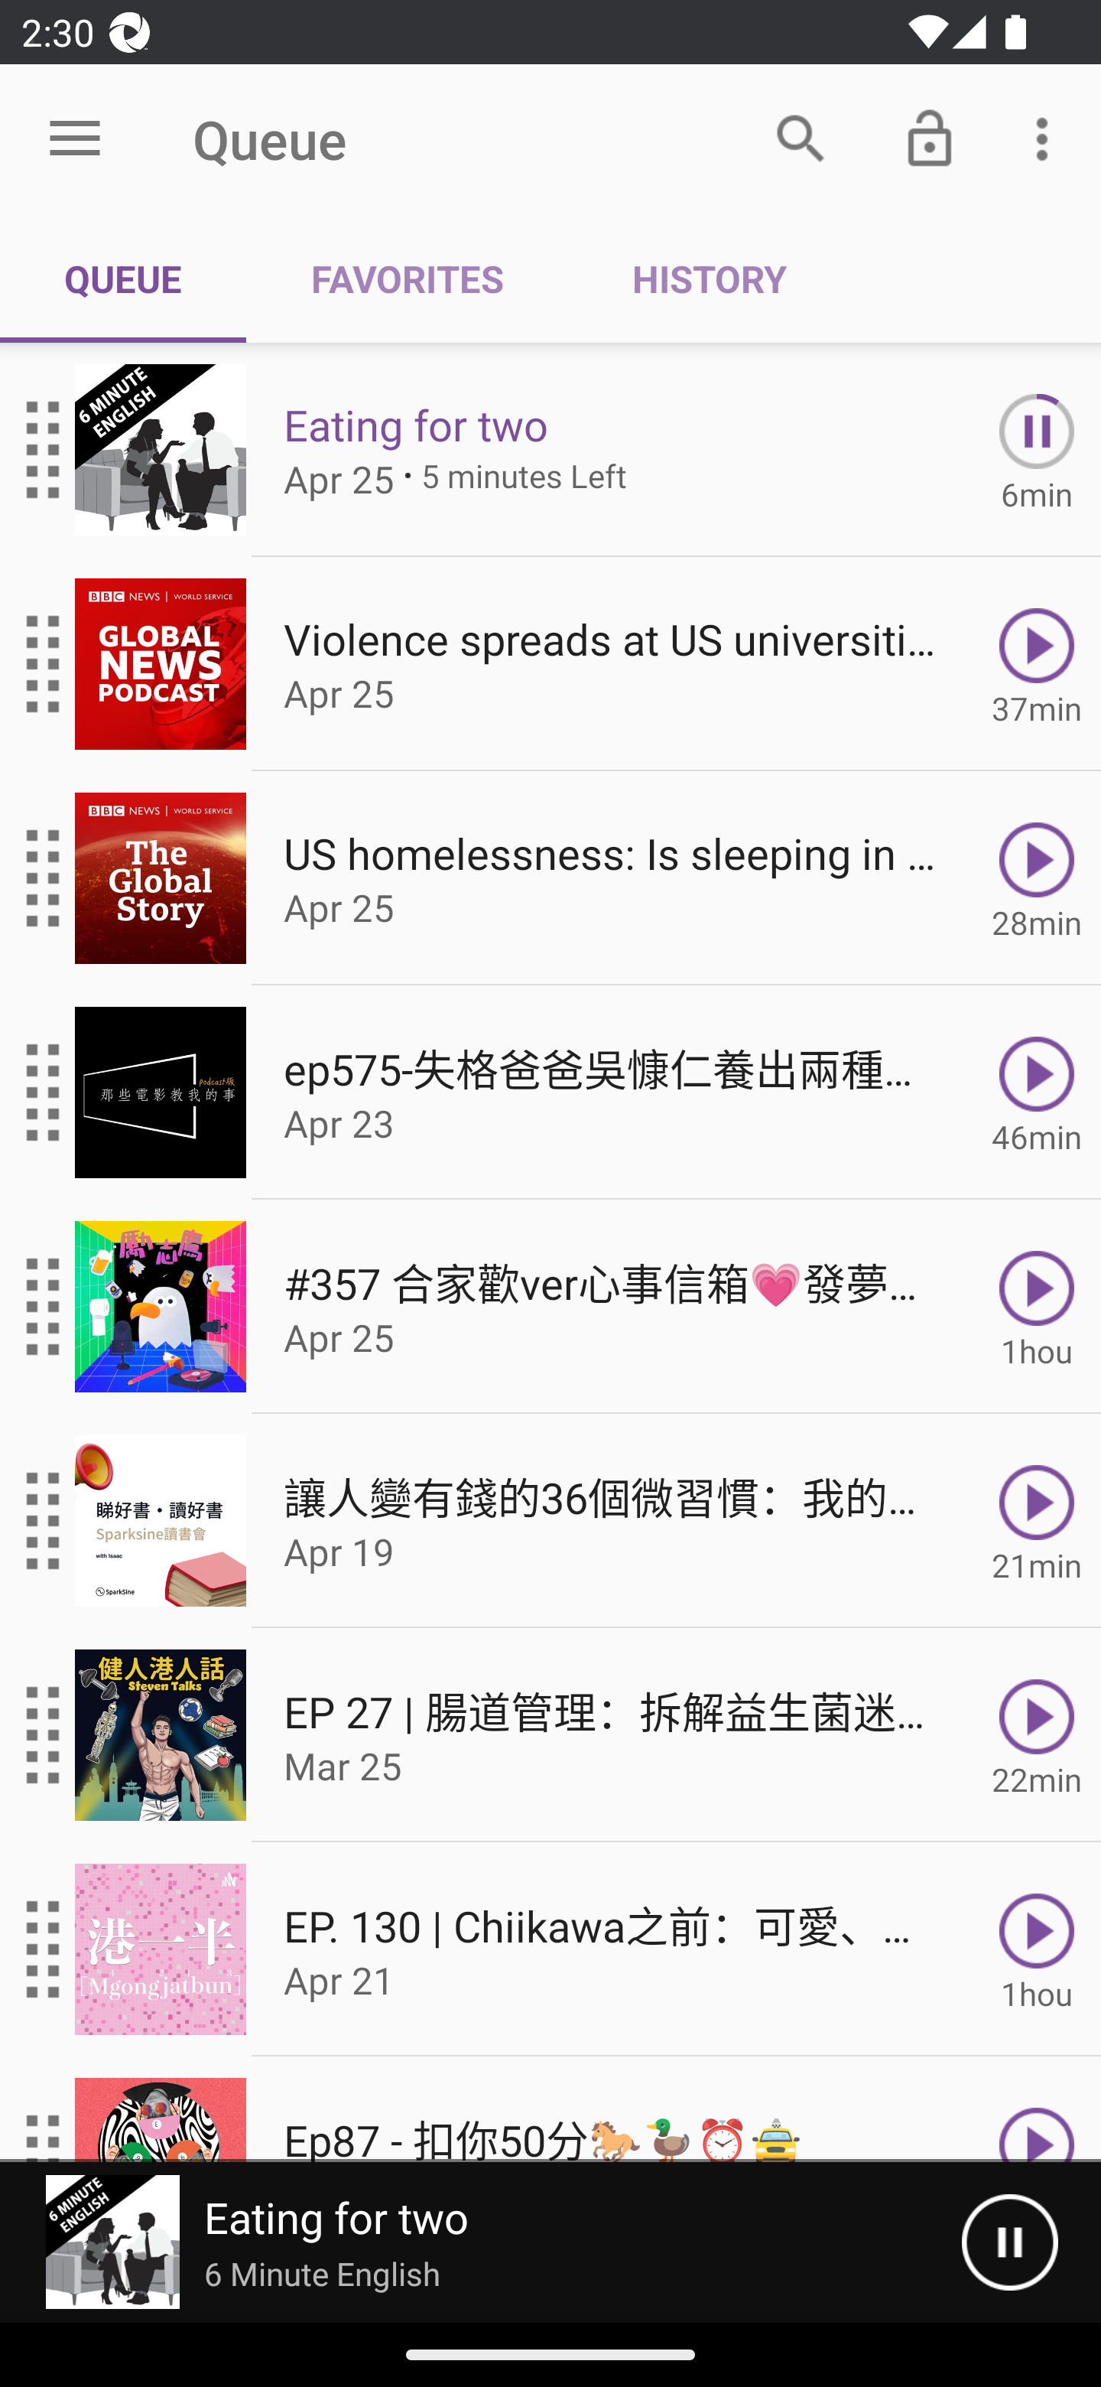 This screenshot has height=2387, width=1101. What do you see at coordinates (709, 278) in the screenshot?
I see `HISTORY` at bounding box center [709, 278].